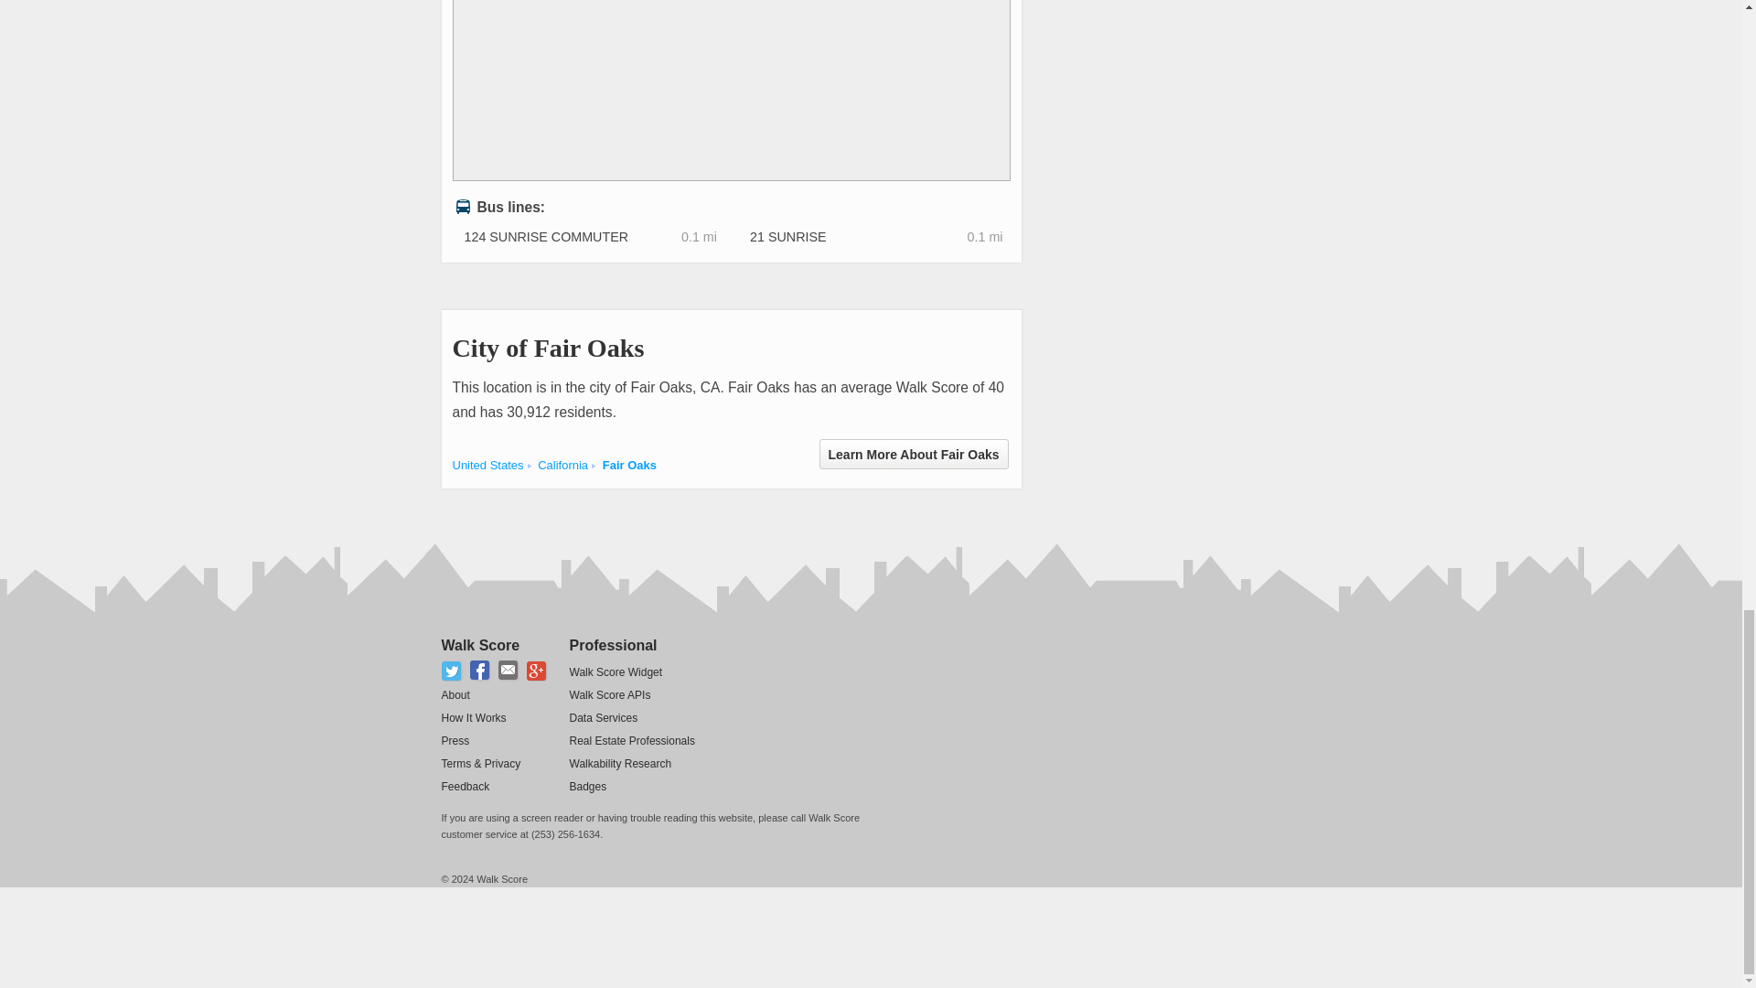 The image size is (1756, 988). What do you see at coordinates (914, 454) in the screenshot?
I see `Learn More About Fair Oaks` at bounding box center [914, 454].